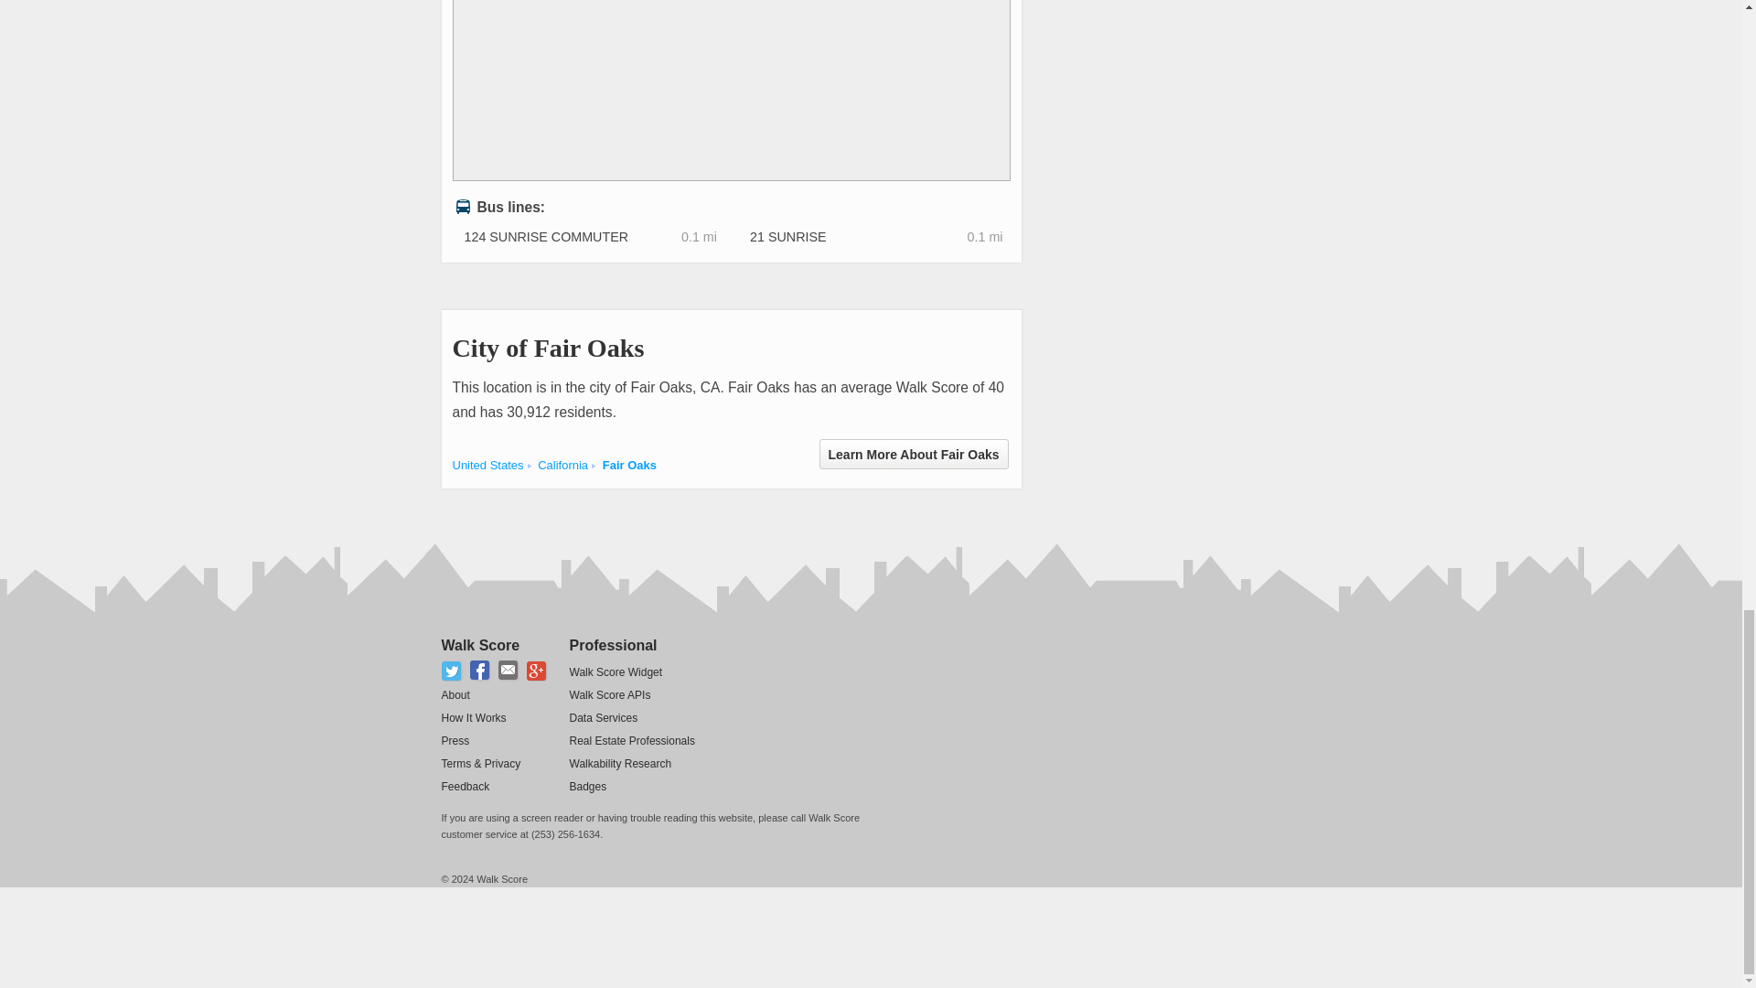 The image size is (1756, 988). What do you see at coordinates (914, 454) in the screenshot?
I see `Learn More About Fair Oaks` at bounding box center [914, 454].